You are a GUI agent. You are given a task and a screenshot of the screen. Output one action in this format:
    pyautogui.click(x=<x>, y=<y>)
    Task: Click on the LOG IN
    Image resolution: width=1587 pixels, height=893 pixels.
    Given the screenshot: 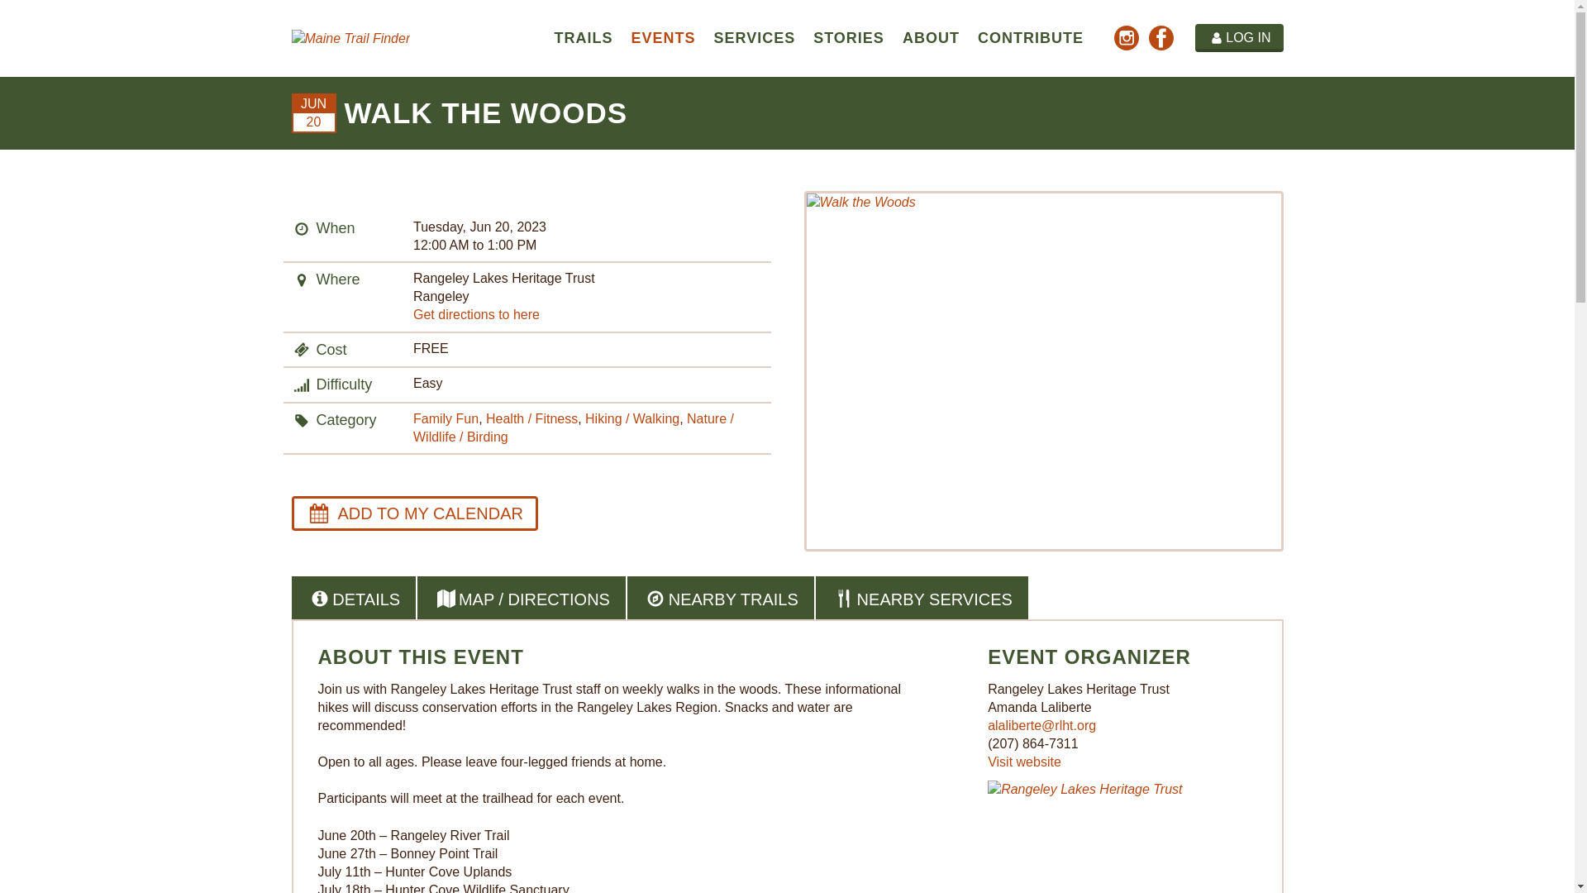 What is the action you would take?
    pyautogui.click(x=1239, y=38)
    